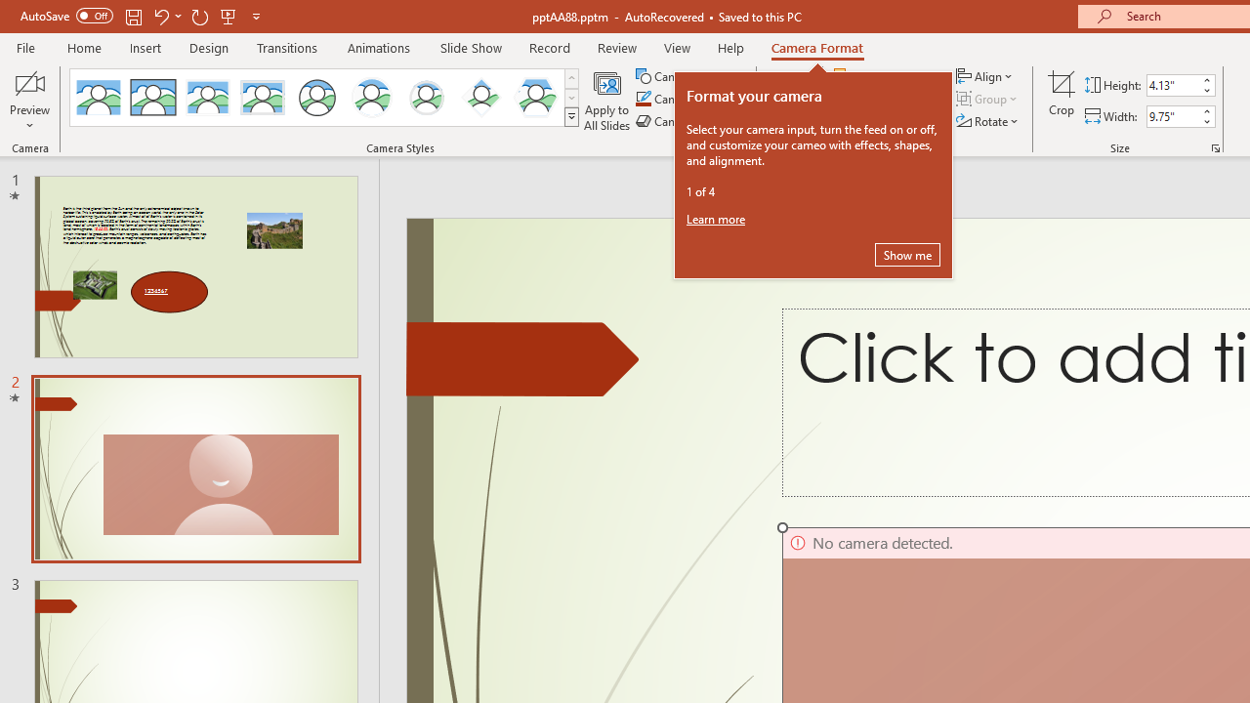 The height and width of the screenshot is (703, 1250). I want to click on Less, so click(1207, 121).